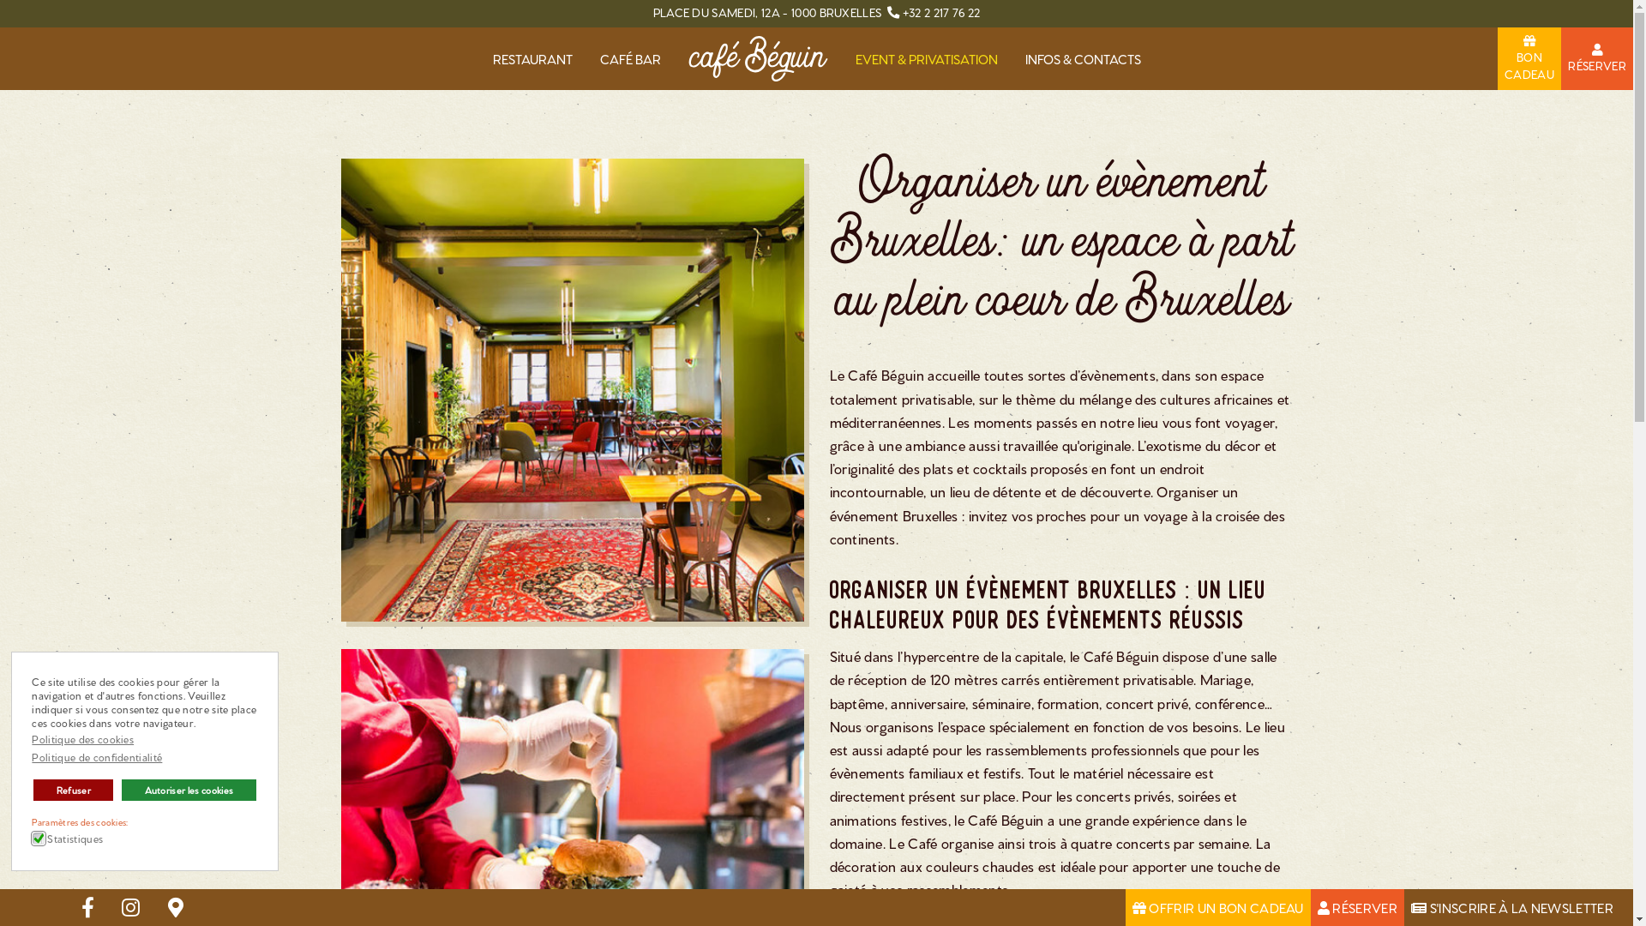  I want to click on RESTAURANT, so click(532, 58).